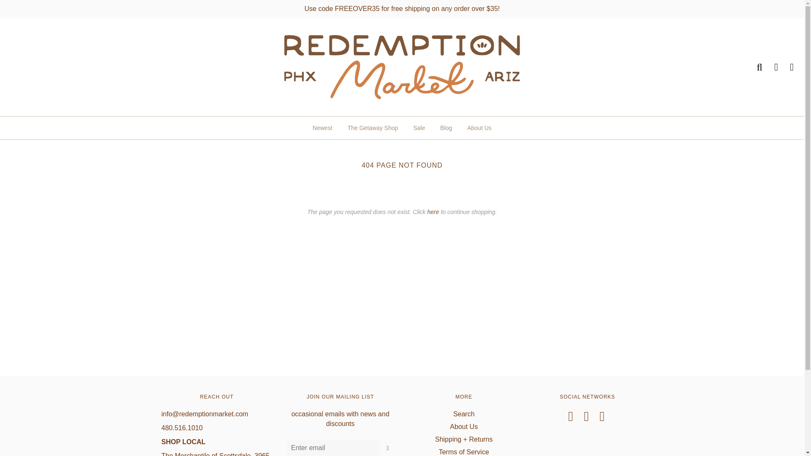 The image size is (811, 456). Describe the element at coordinates (446, 128) in the screenshot. I see `Blog` at that location.